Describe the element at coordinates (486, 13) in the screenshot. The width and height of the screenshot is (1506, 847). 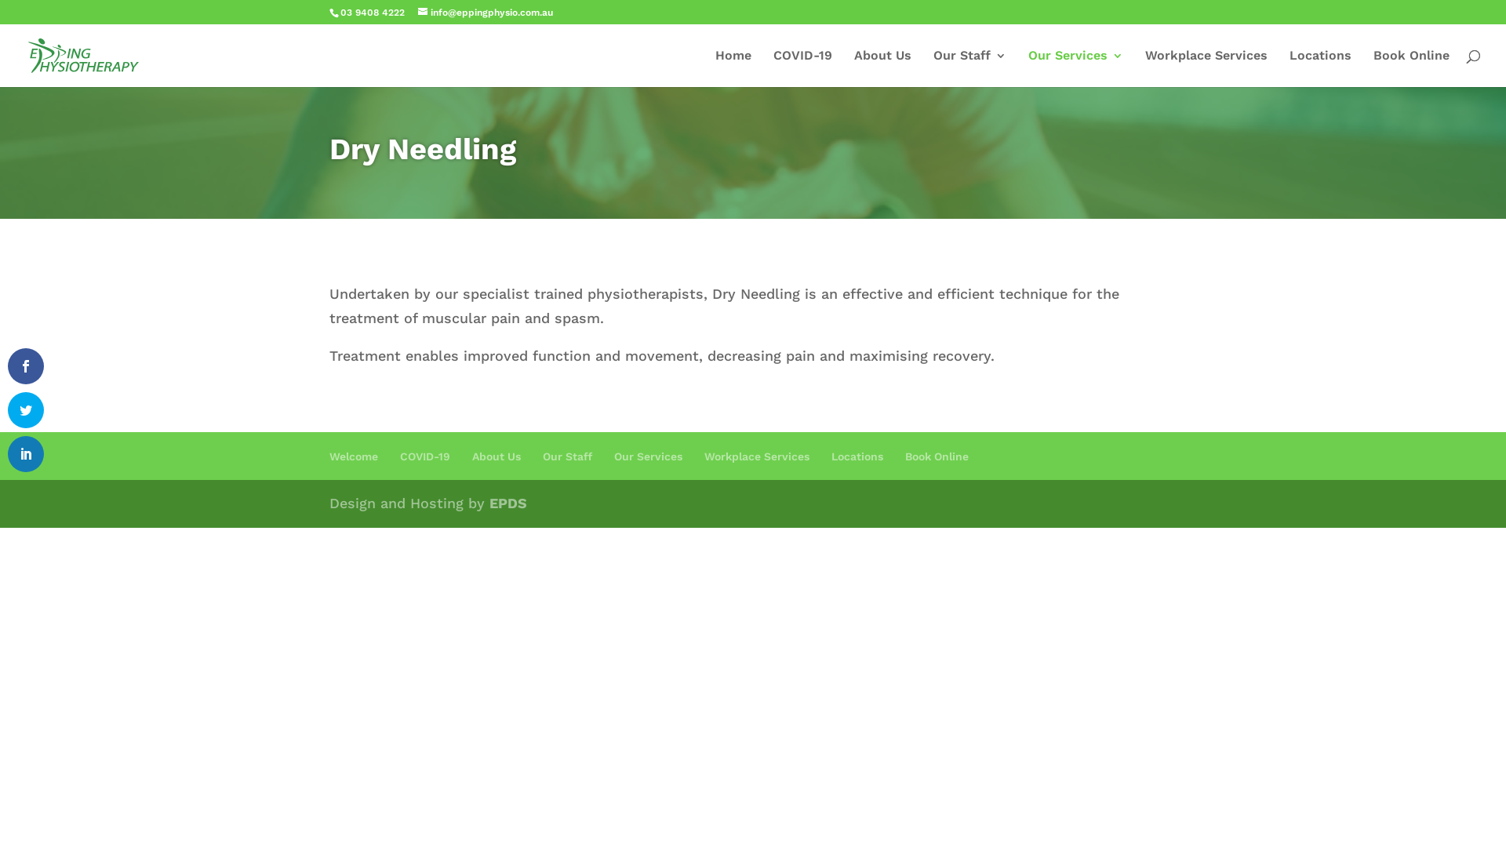
I see `info@eppingphysio.com.au` at that location.